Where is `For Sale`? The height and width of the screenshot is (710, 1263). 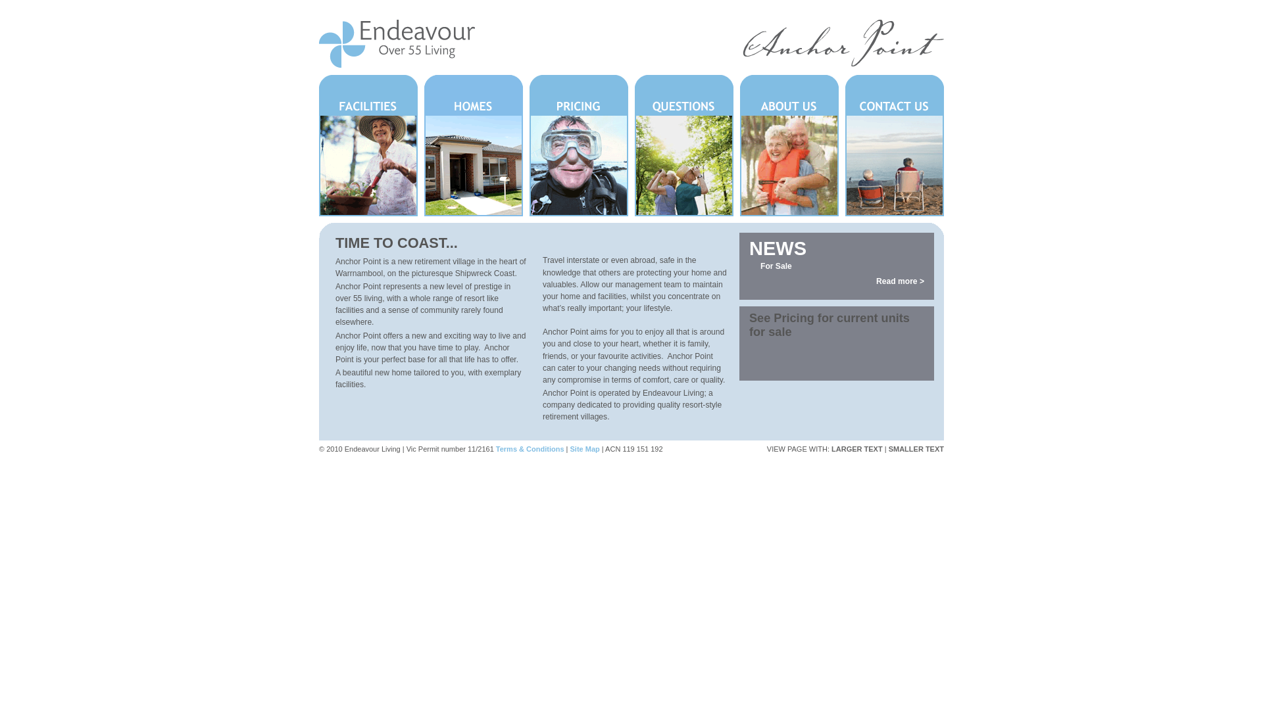
For Sale is located at coordinates (776, 266).